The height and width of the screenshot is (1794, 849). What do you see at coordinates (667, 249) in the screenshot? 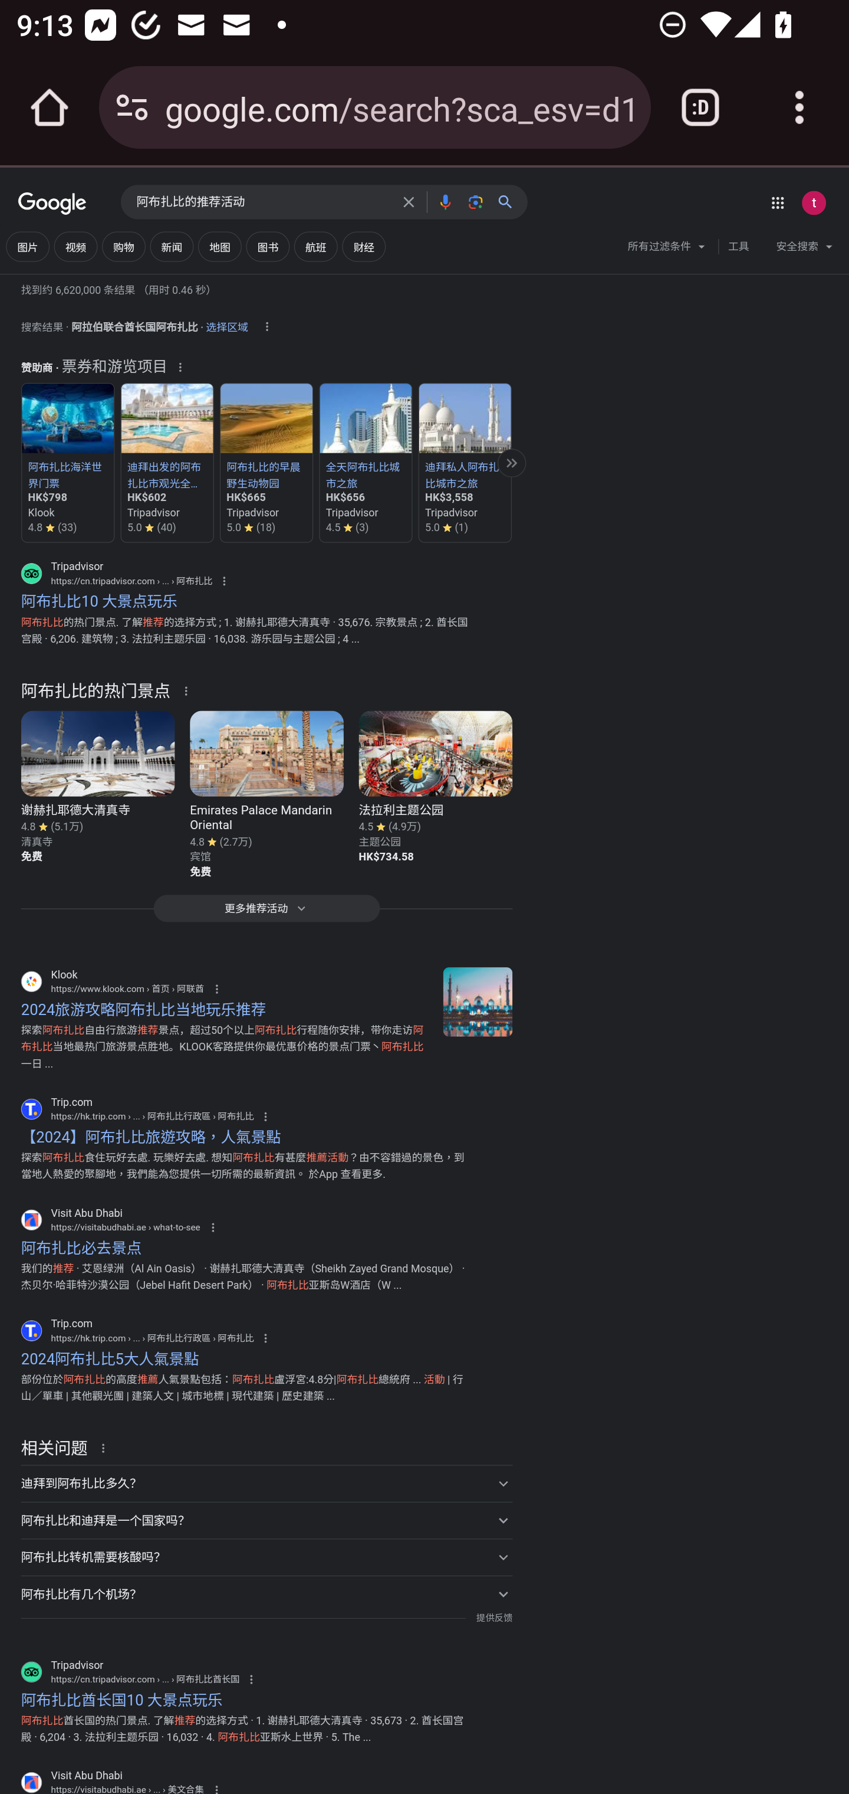
I see `所有过滤条件` at bounding box center [667, 249].